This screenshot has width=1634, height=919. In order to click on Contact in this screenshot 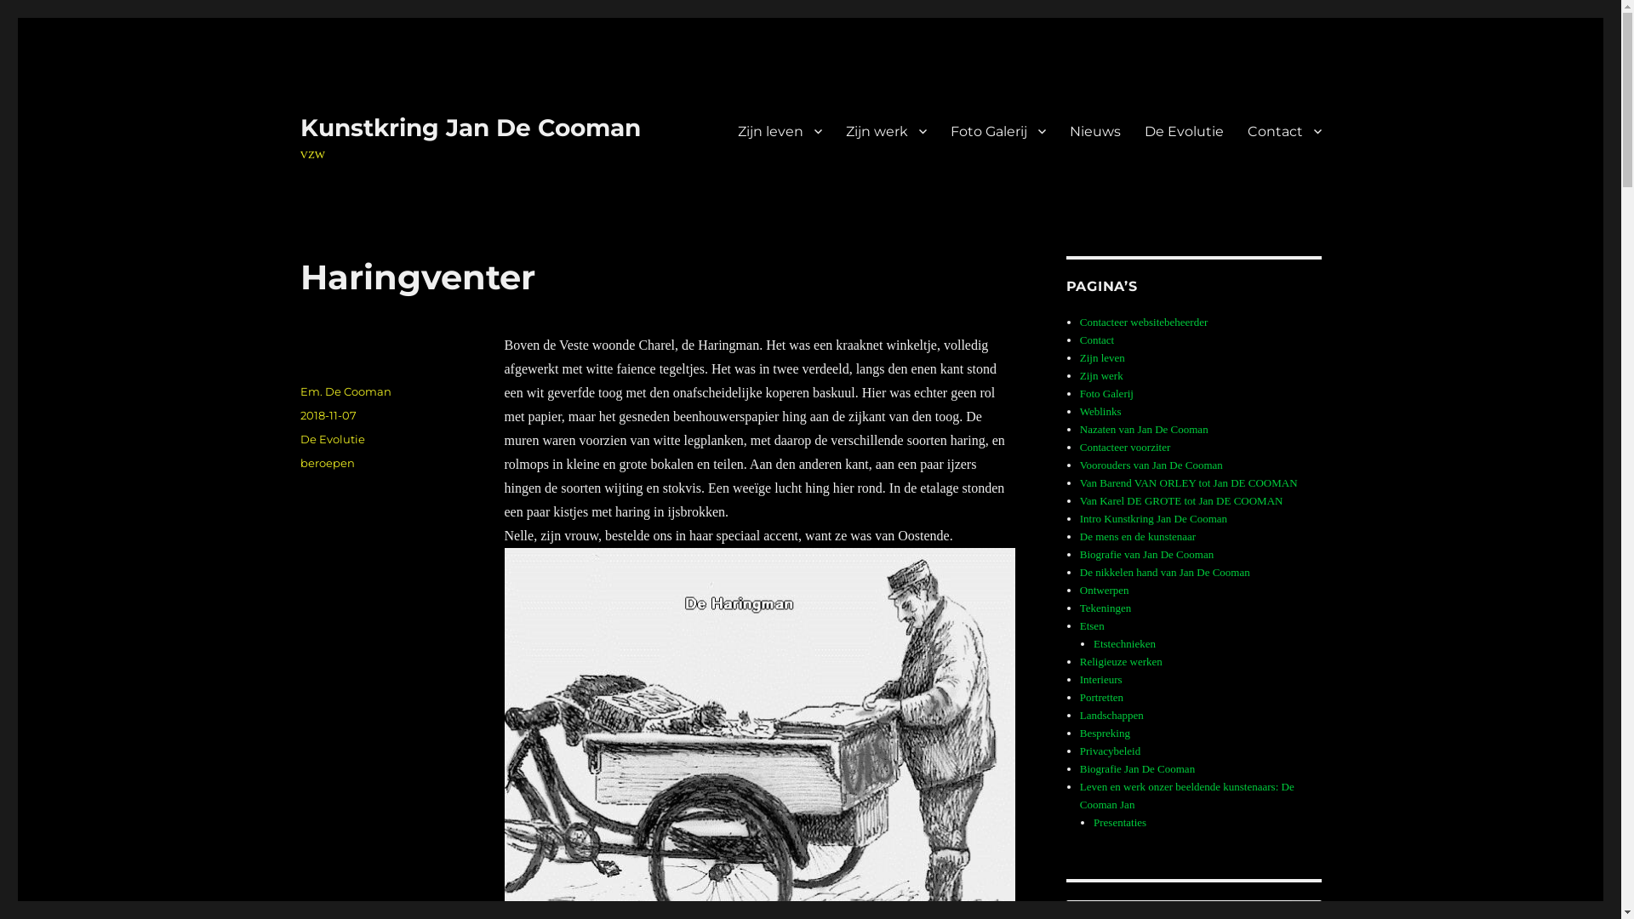, I will do `click(1097, 340)`.